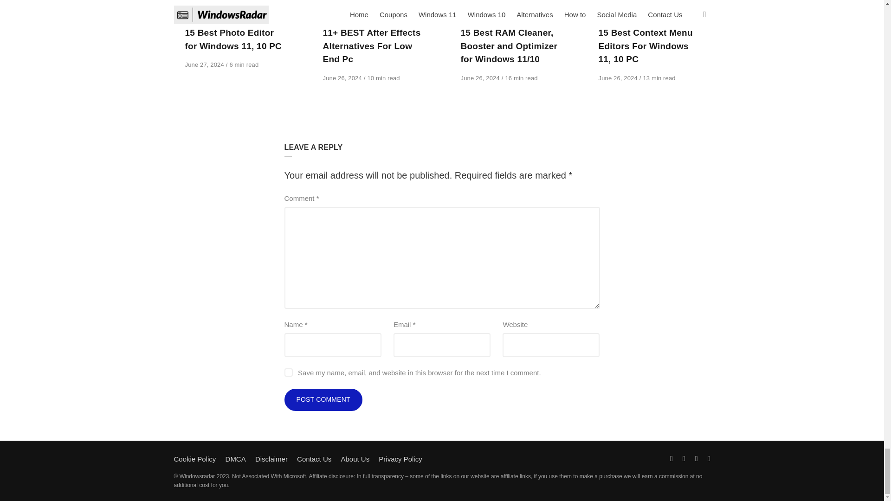 This screenshot has height=501, width=891. What do you see at coordinates (205, 64) in the screenshot?
I see `June 27, 2024` at bounding box center [205, 64].